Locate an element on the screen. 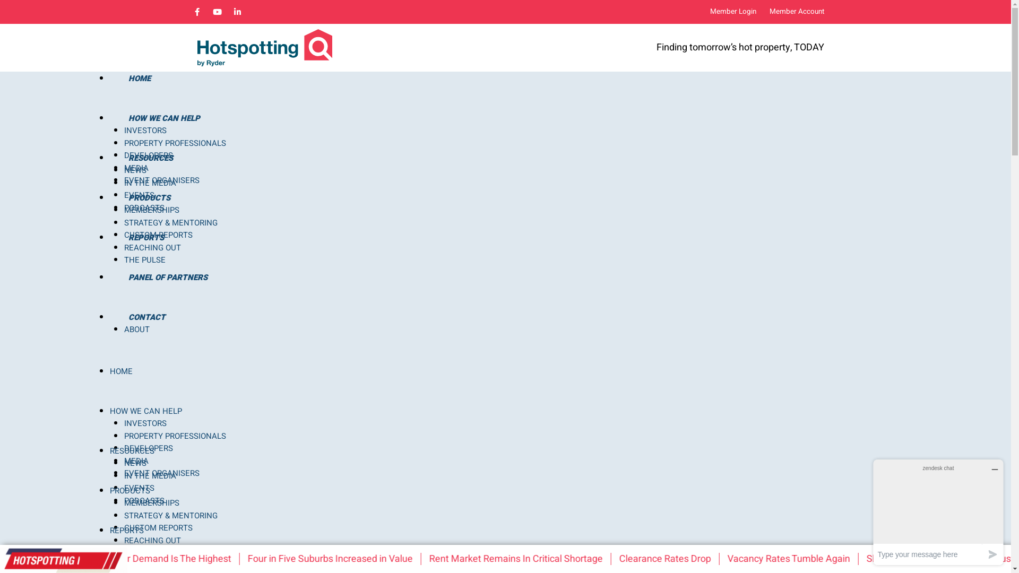 The height and width of the screenshot is (573, 1019). INVESTORS is located at coordinates (145, 131).